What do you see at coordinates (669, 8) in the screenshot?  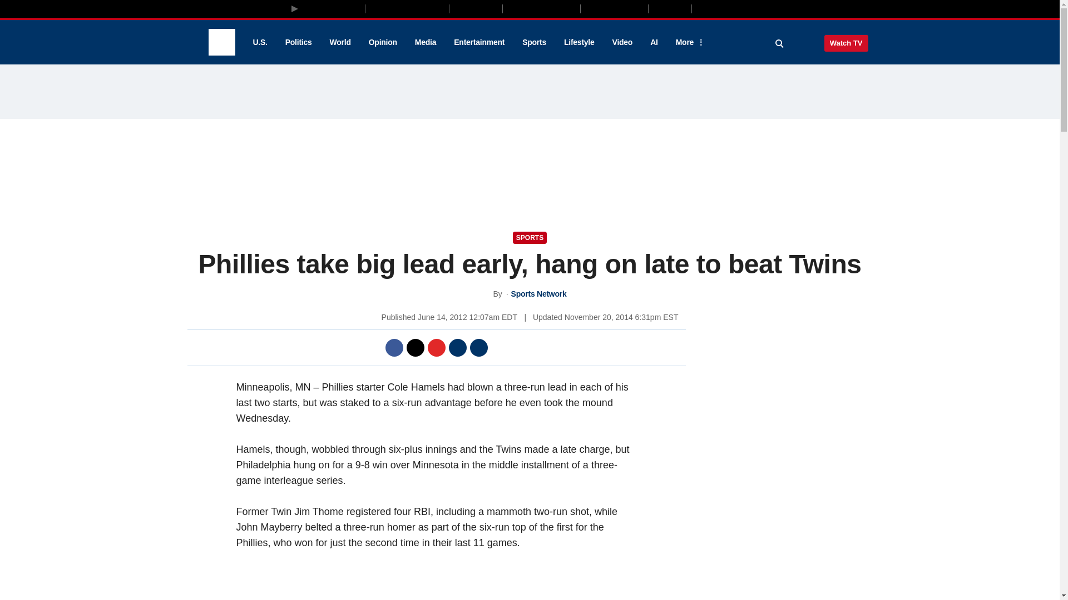 I see `Outkick` at bounding box center [669, 8].